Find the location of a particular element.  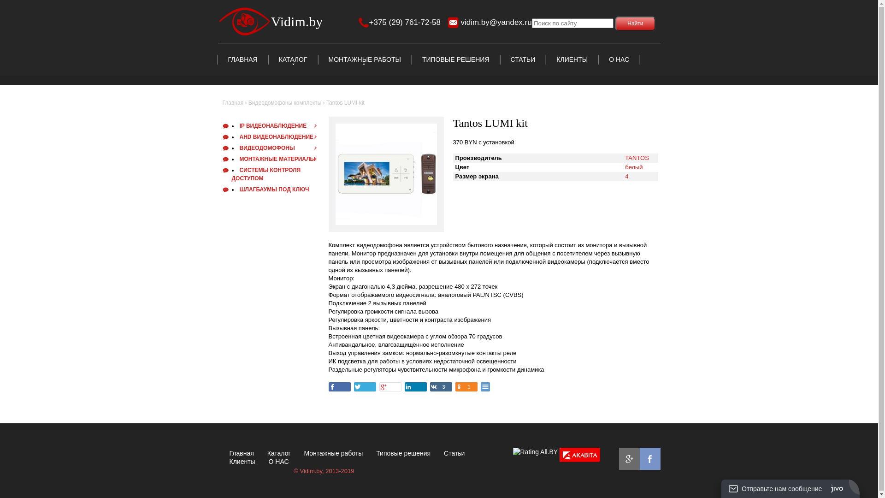

Facebook is located at coordinates (339, 387).